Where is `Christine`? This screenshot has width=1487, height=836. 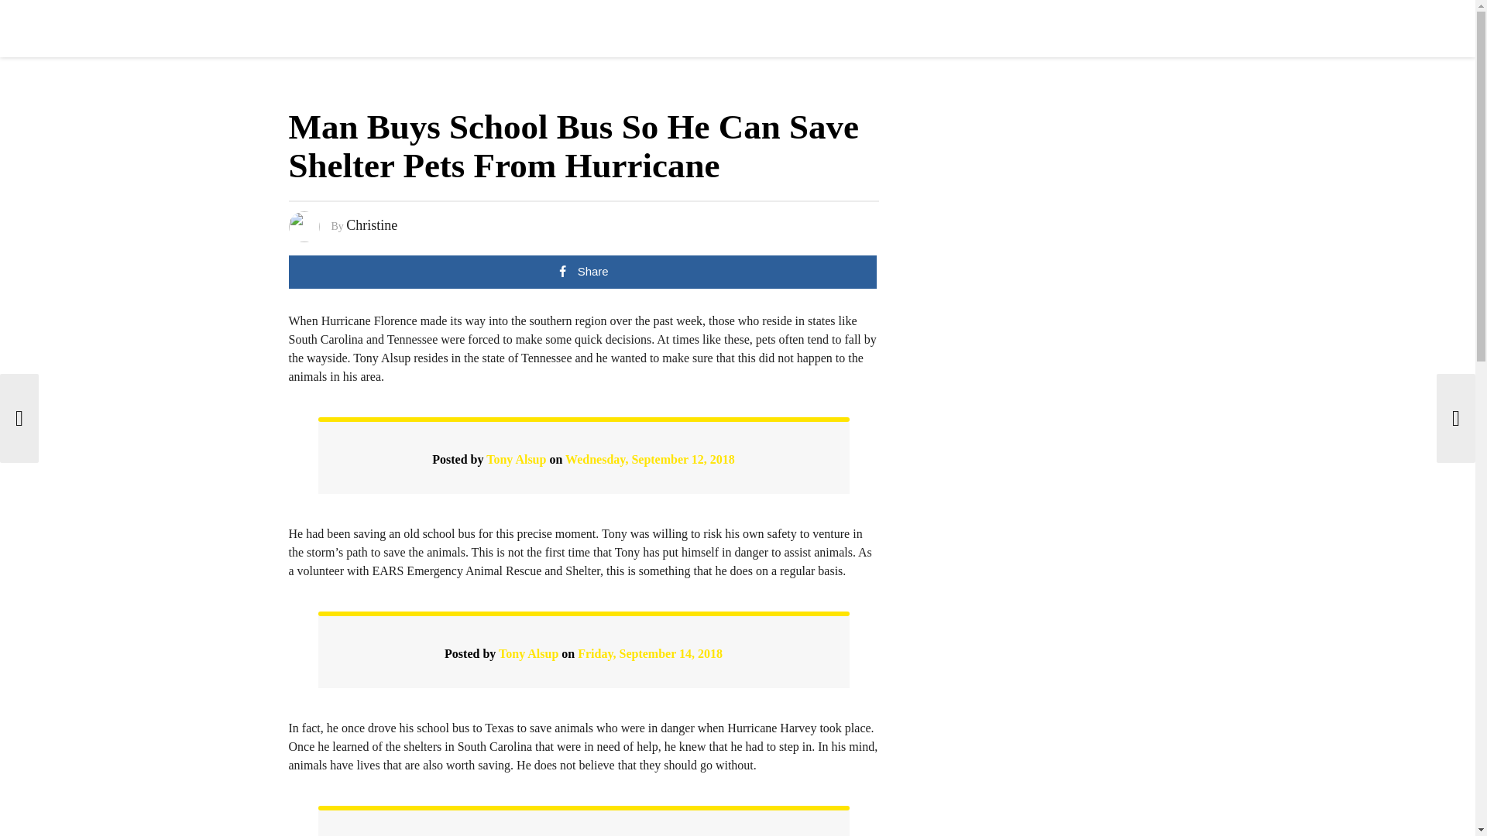 Christine is located at coordinates (372, 224).